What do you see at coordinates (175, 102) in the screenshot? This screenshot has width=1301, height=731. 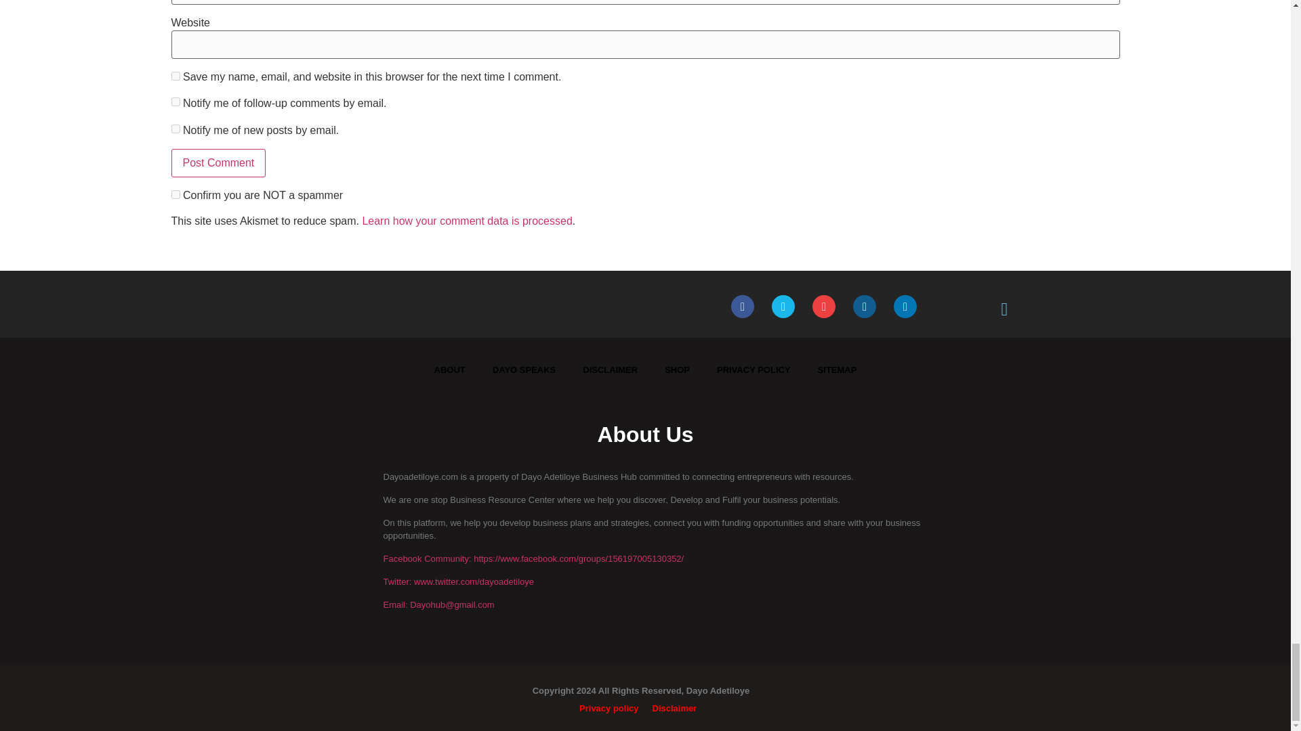 I see `subscribe` at bounding box center [175, 102].